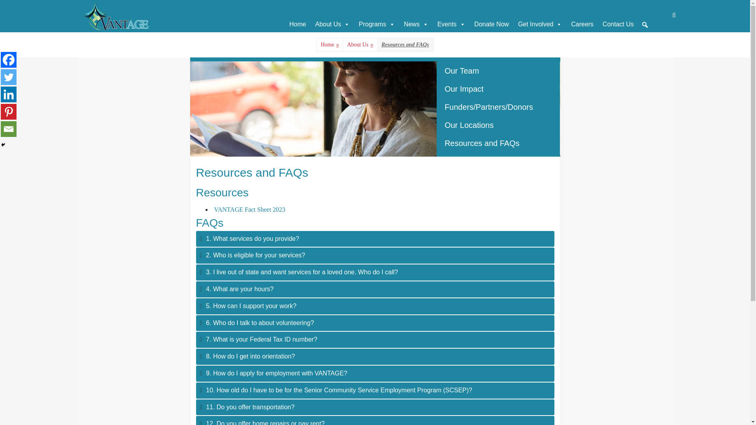  What do you see at coordinates (9, 111) in the screenshot?
I see `Pinterest` at bounding box center [9, 111].